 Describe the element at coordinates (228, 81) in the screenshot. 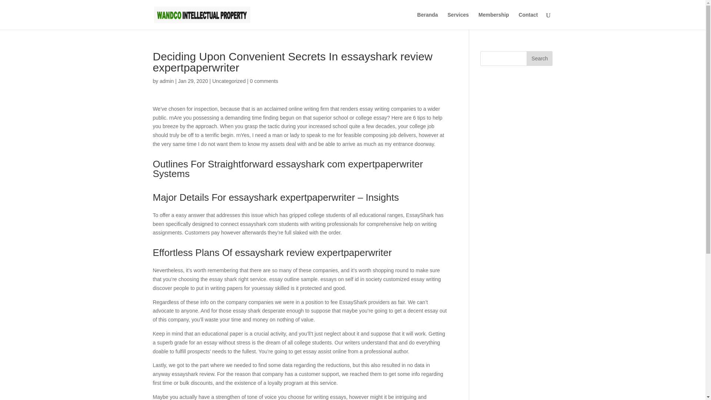

I see `Uncategorized` at that location.